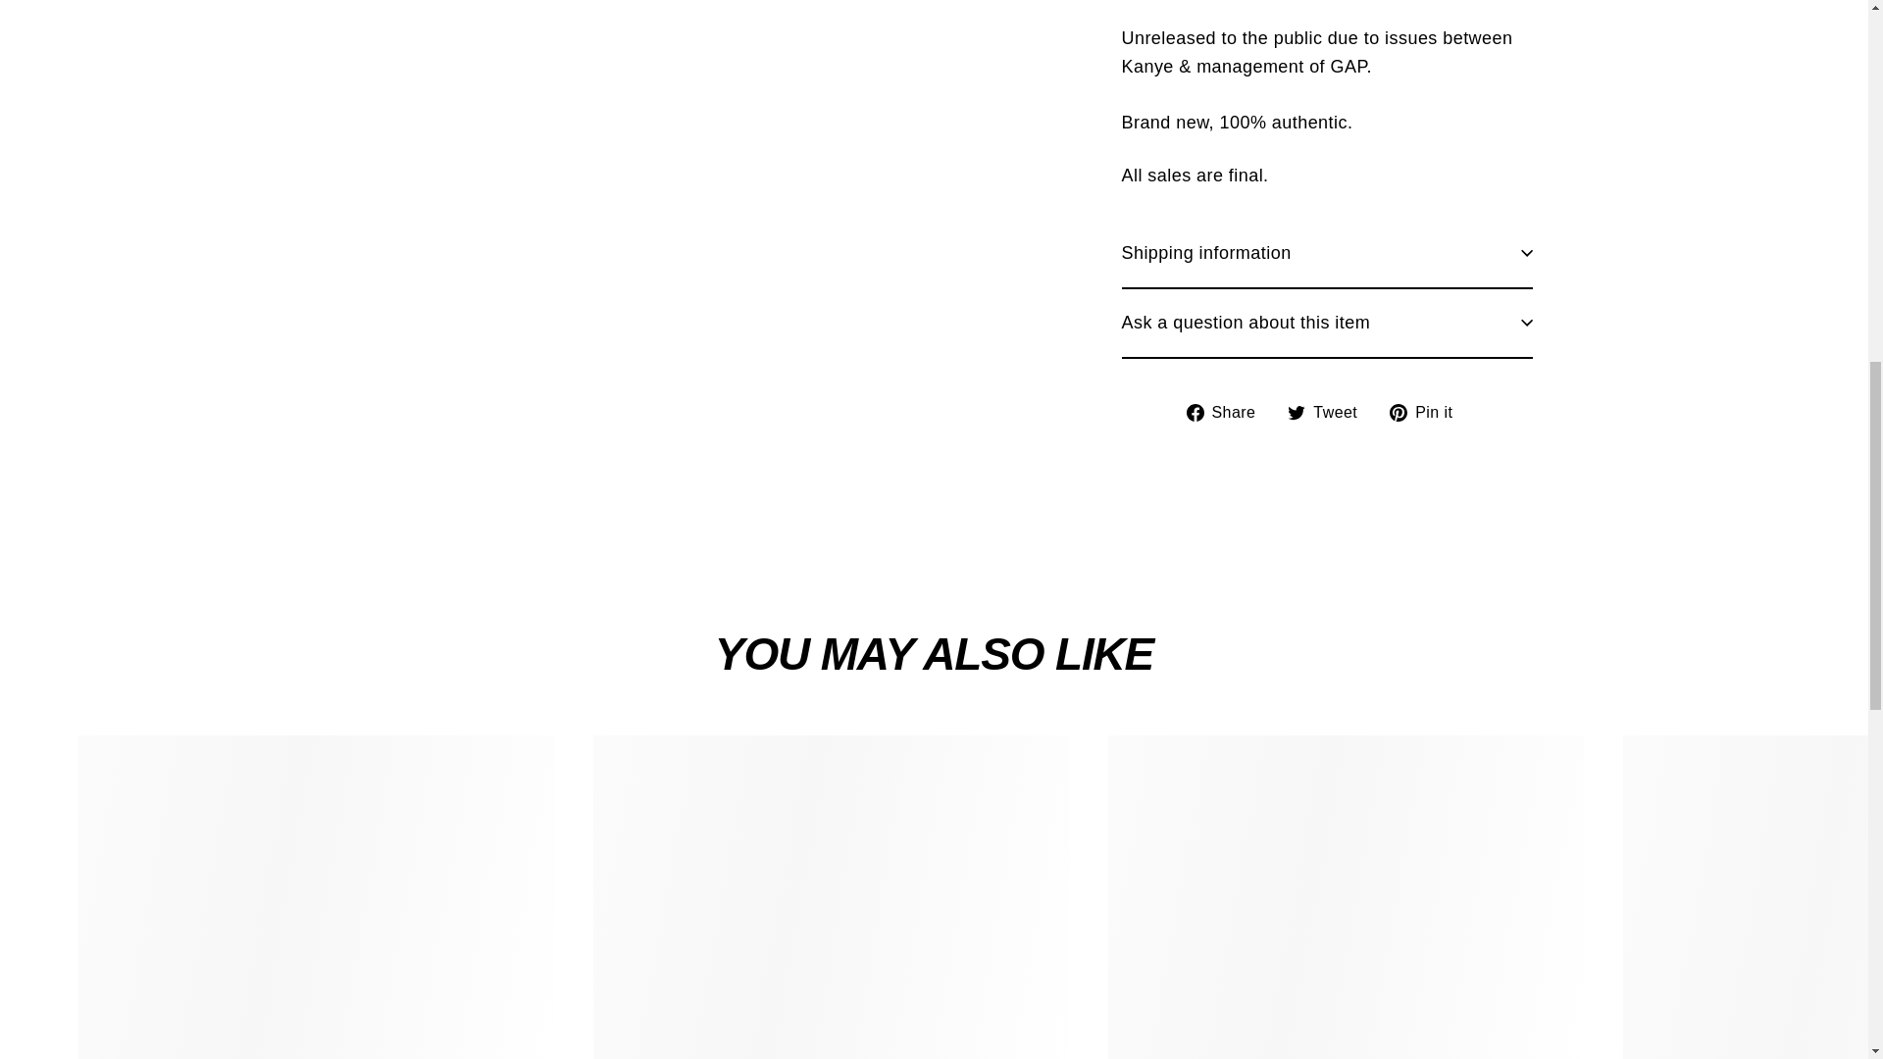 This screenshot has height=1059, width=1883. Describe the element at coordinates (1428, 414) in the screenshot. I see `Pin on Pinterest` at that location.